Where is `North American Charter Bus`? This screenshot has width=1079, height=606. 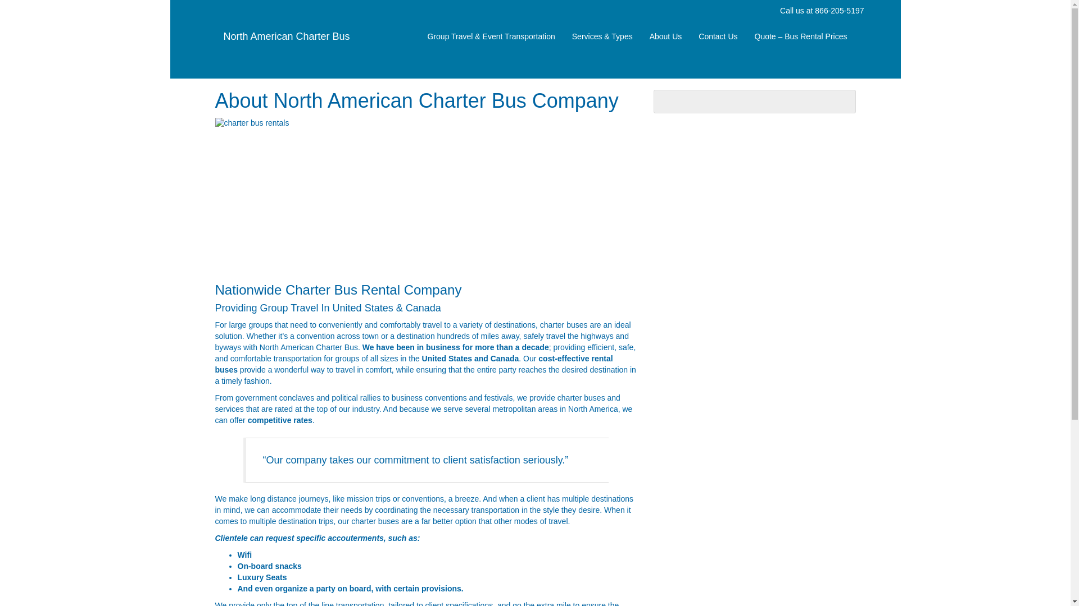 North American Charter Bus is located at coordinates (287, 36).